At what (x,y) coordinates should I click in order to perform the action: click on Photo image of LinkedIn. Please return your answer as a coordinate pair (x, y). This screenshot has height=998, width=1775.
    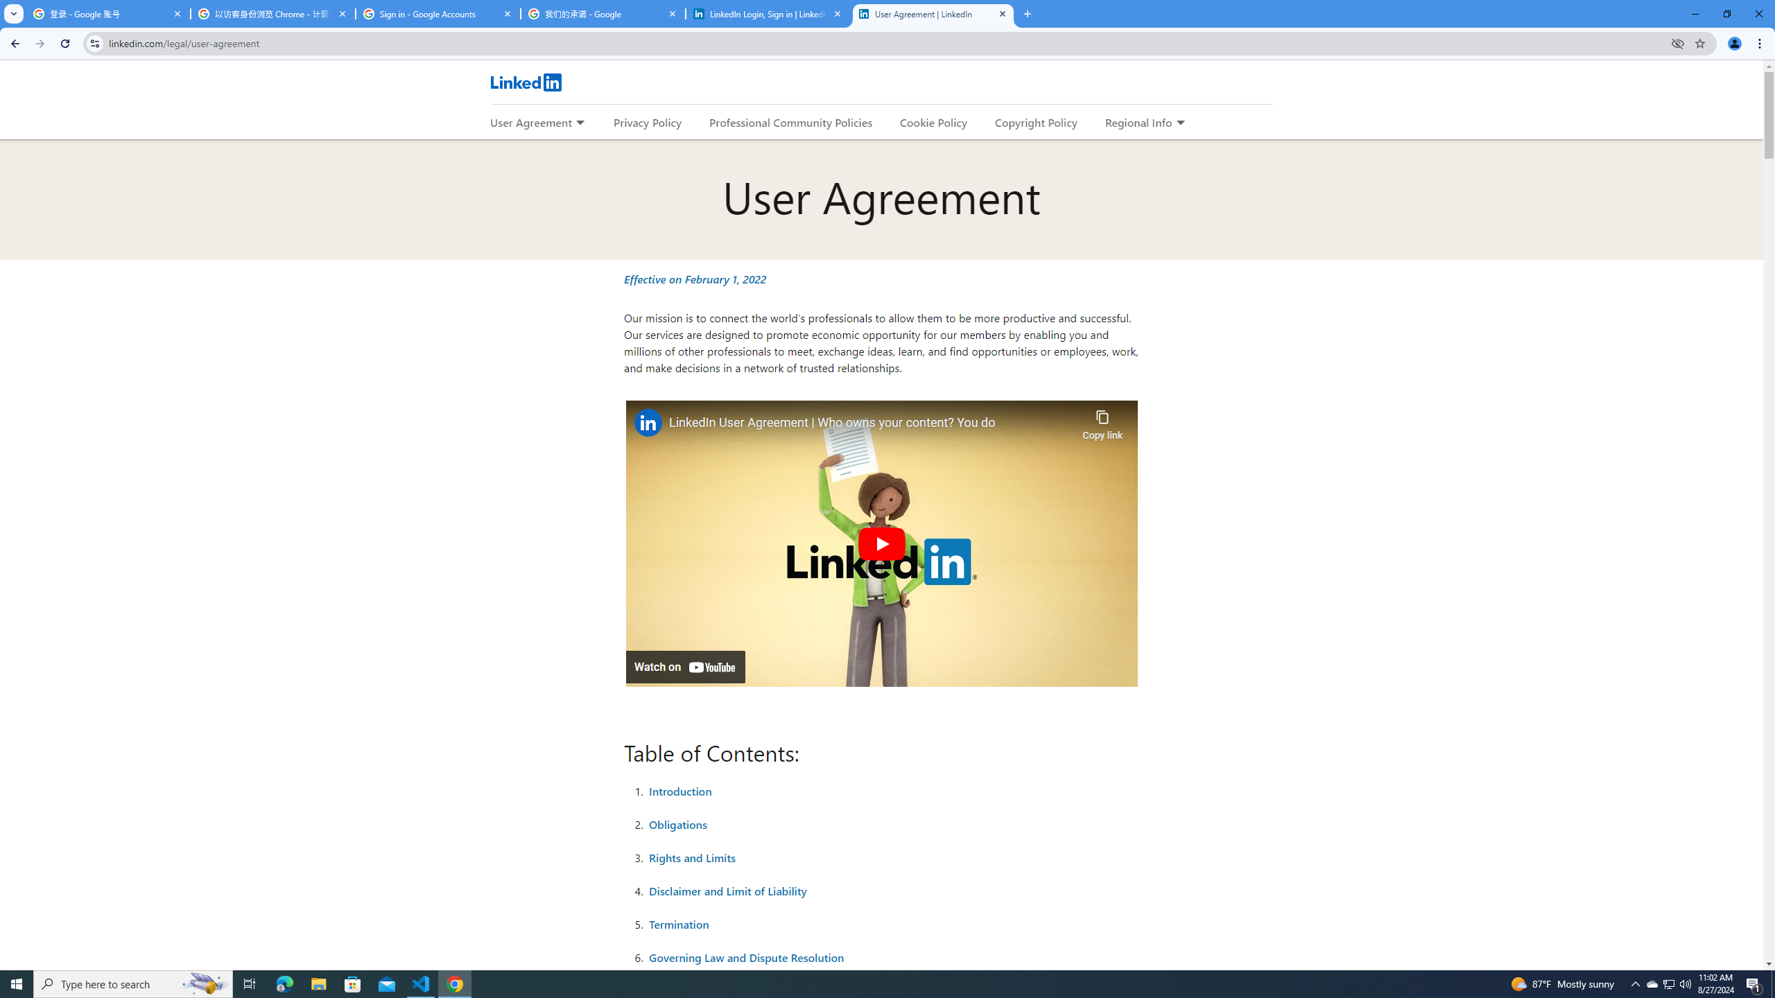
    Looking at the image, I should click on (648, 423).